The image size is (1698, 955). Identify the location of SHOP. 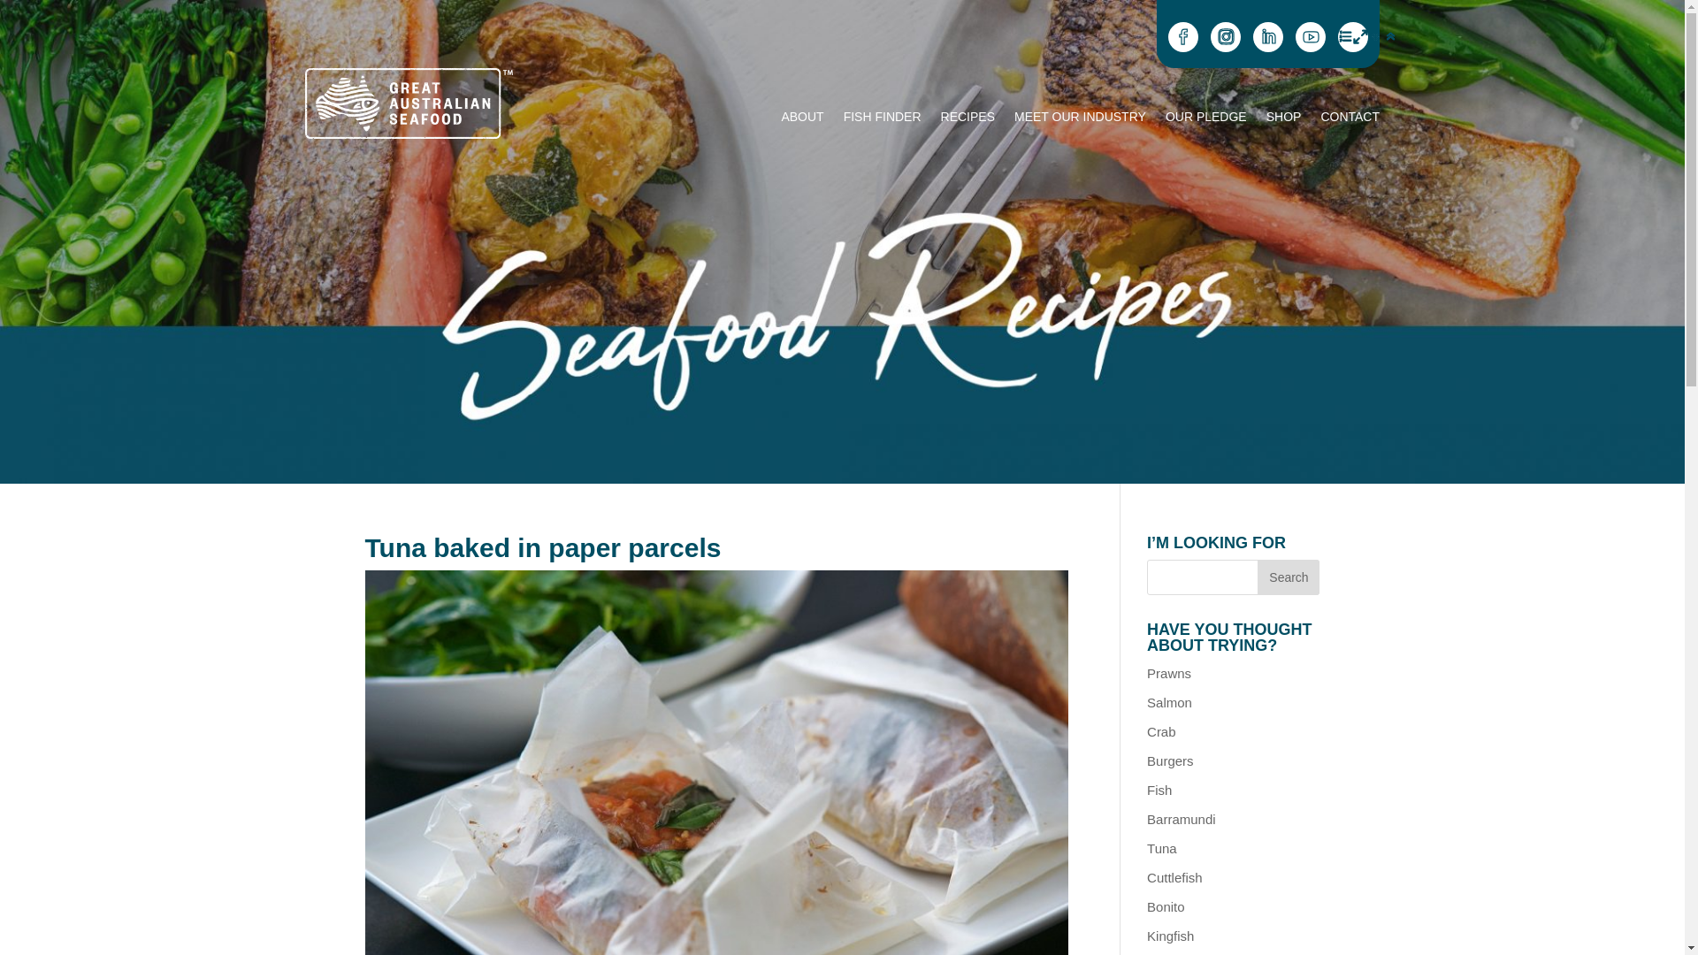
(1284, 120).